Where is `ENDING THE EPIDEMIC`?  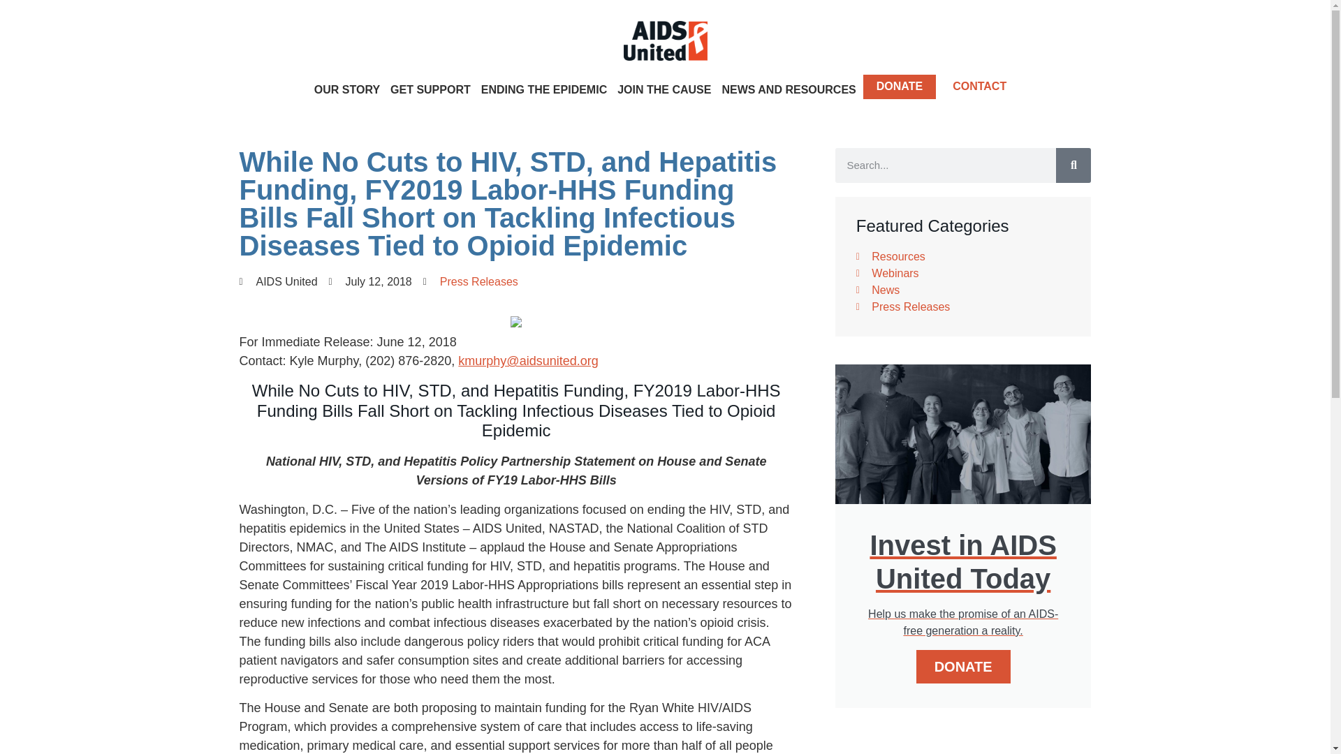
ENDING THE EPIDEMIC is located at coordinates (543, 89).